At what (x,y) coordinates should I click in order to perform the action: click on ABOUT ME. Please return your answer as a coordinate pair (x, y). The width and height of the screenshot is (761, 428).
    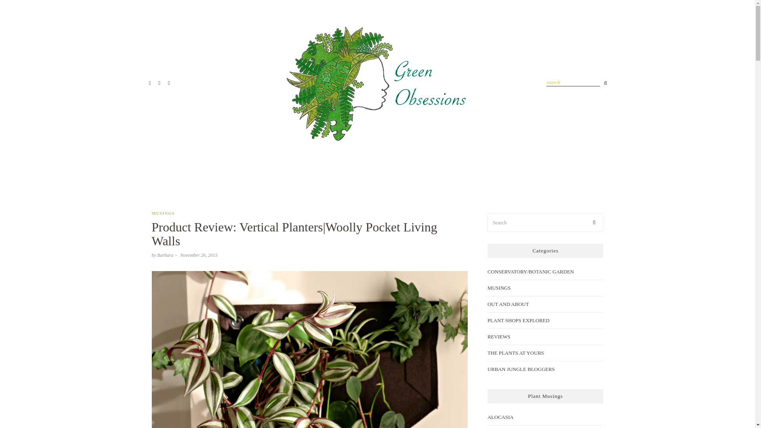
    Looking at the image, I should click on (453, 176).